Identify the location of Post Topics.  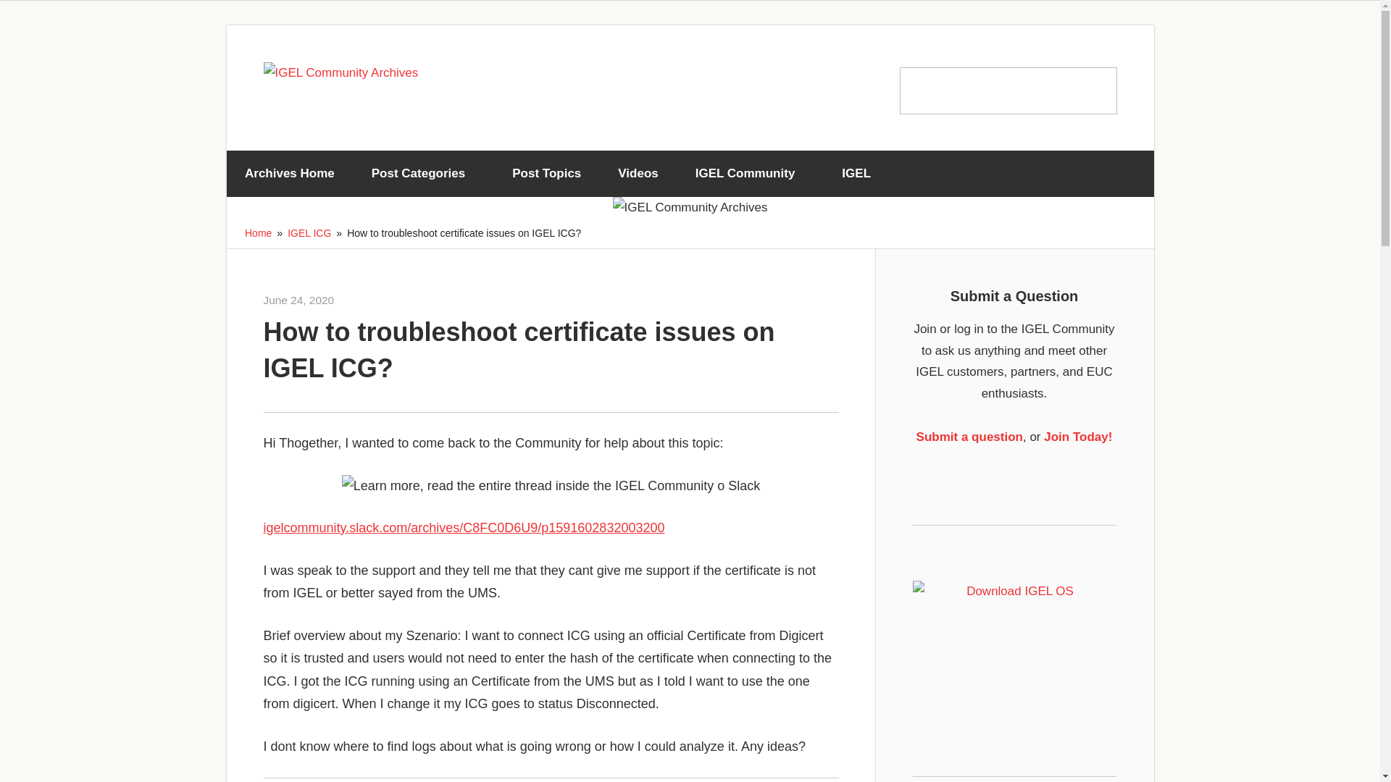
(546, 174).